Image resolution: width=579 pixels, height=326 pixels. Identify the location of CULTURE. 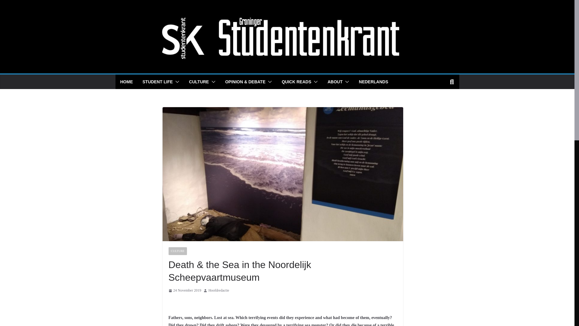
(177, 251).